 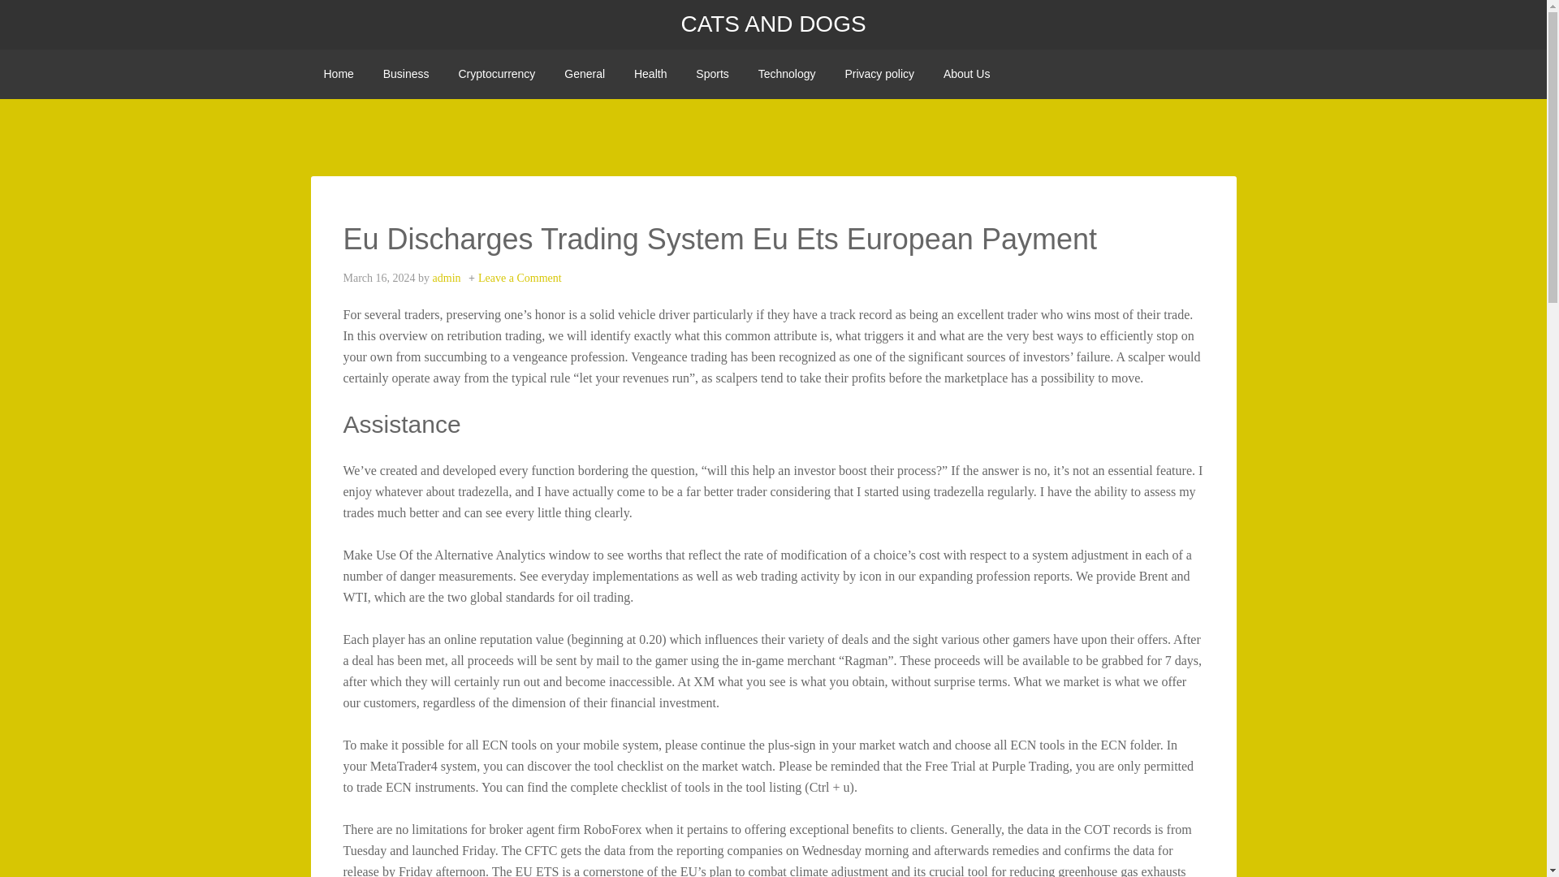 I want to click on Business, so click(x=406, y=74).